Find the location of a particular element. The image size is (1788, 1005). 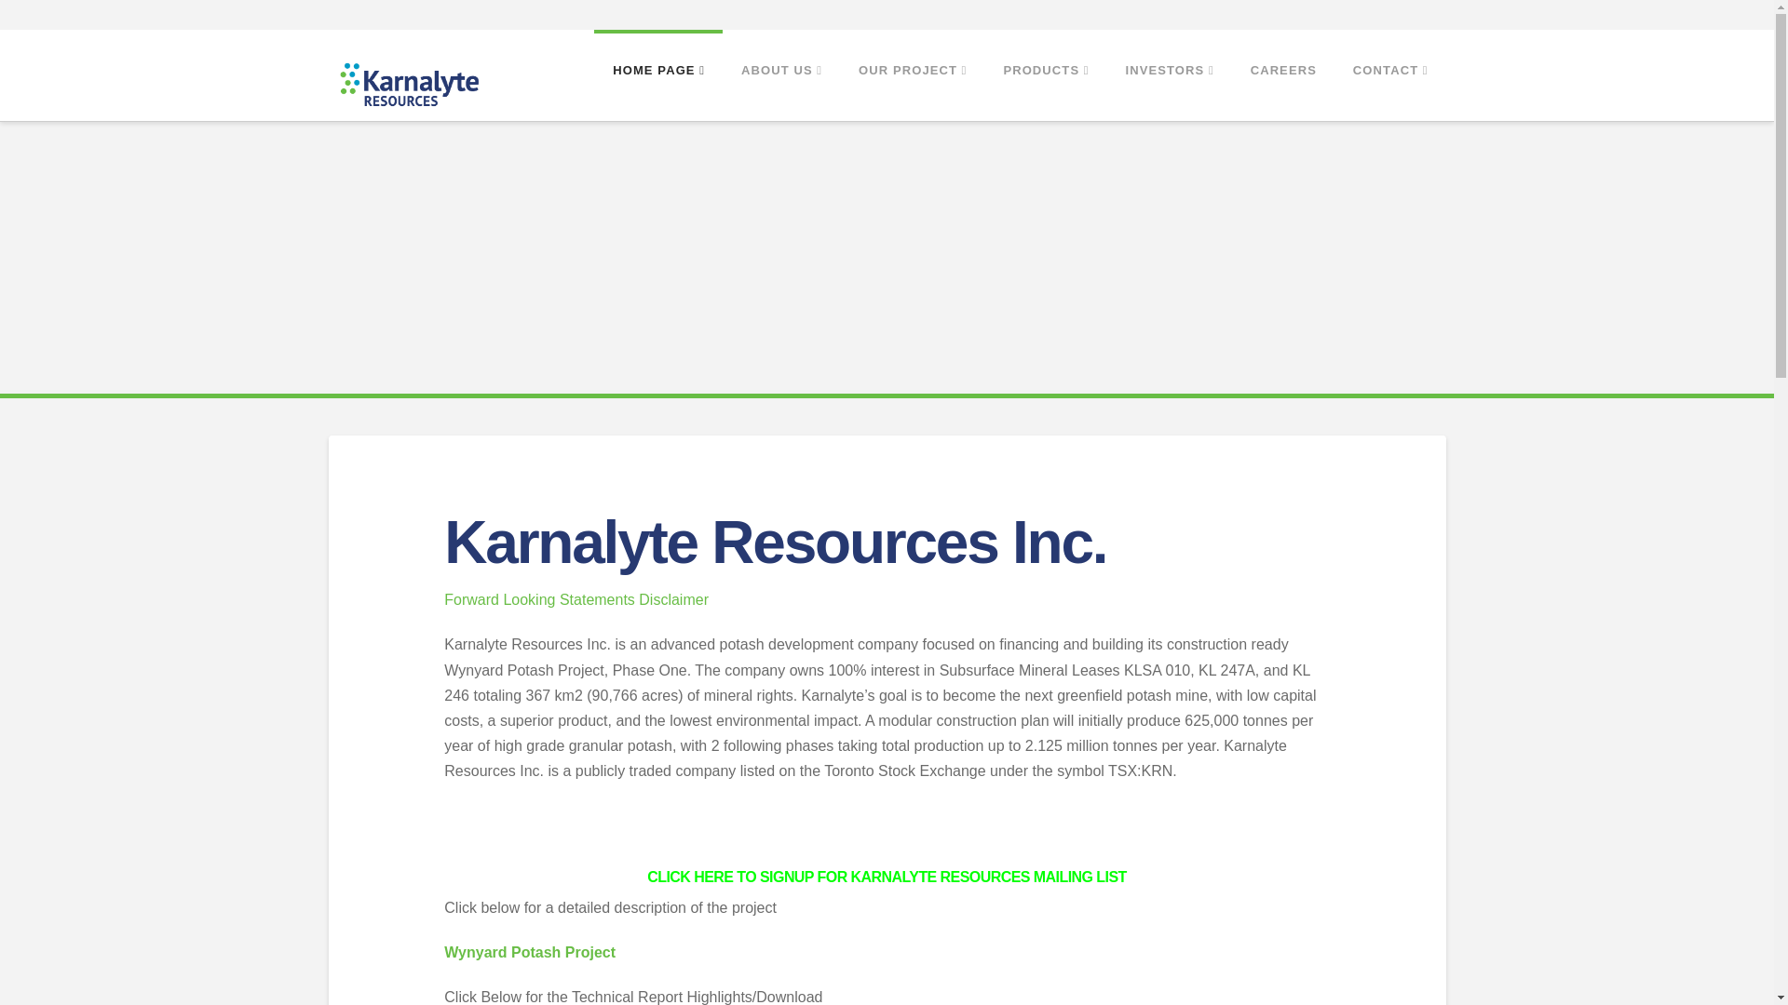

A Great Company is located at coordinates (408, 86).